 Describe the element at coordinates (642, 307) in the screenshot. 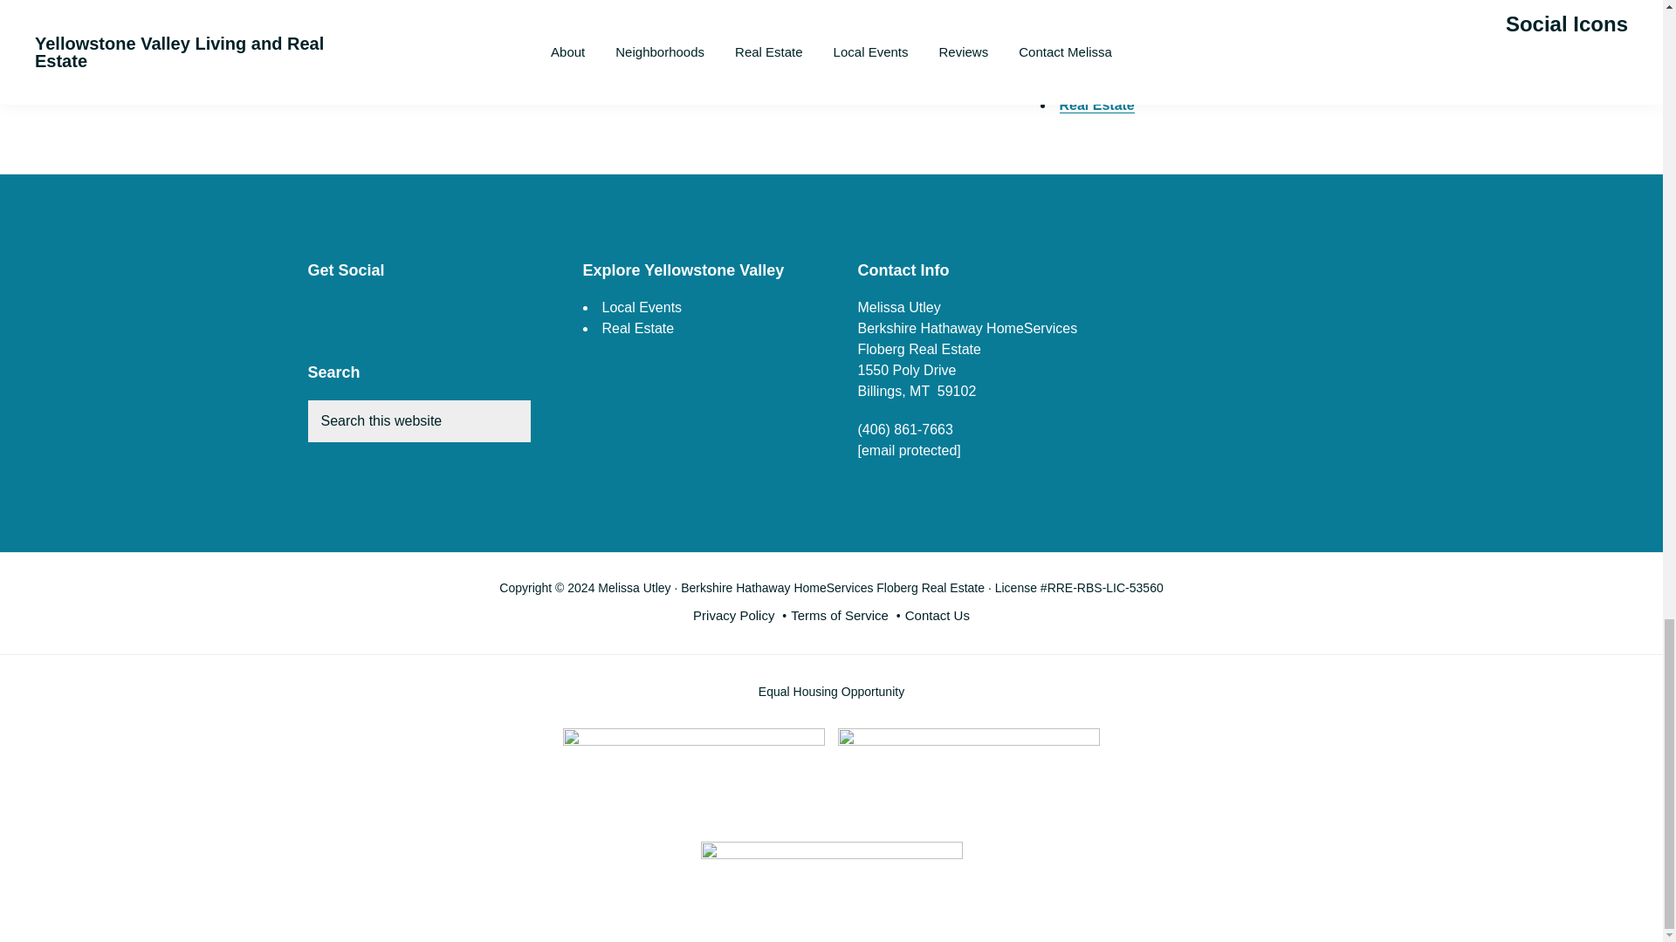

I see `Local Events` at that location.